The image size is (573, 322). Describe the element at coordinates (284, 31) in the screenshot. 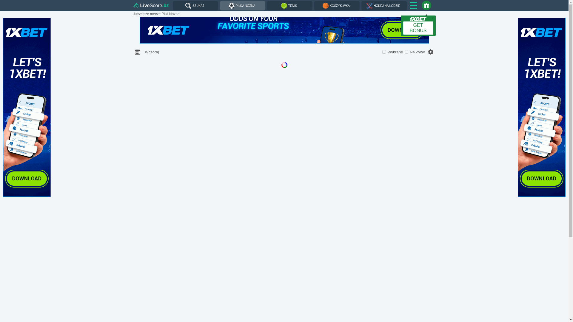

I see `Click!` at that location.